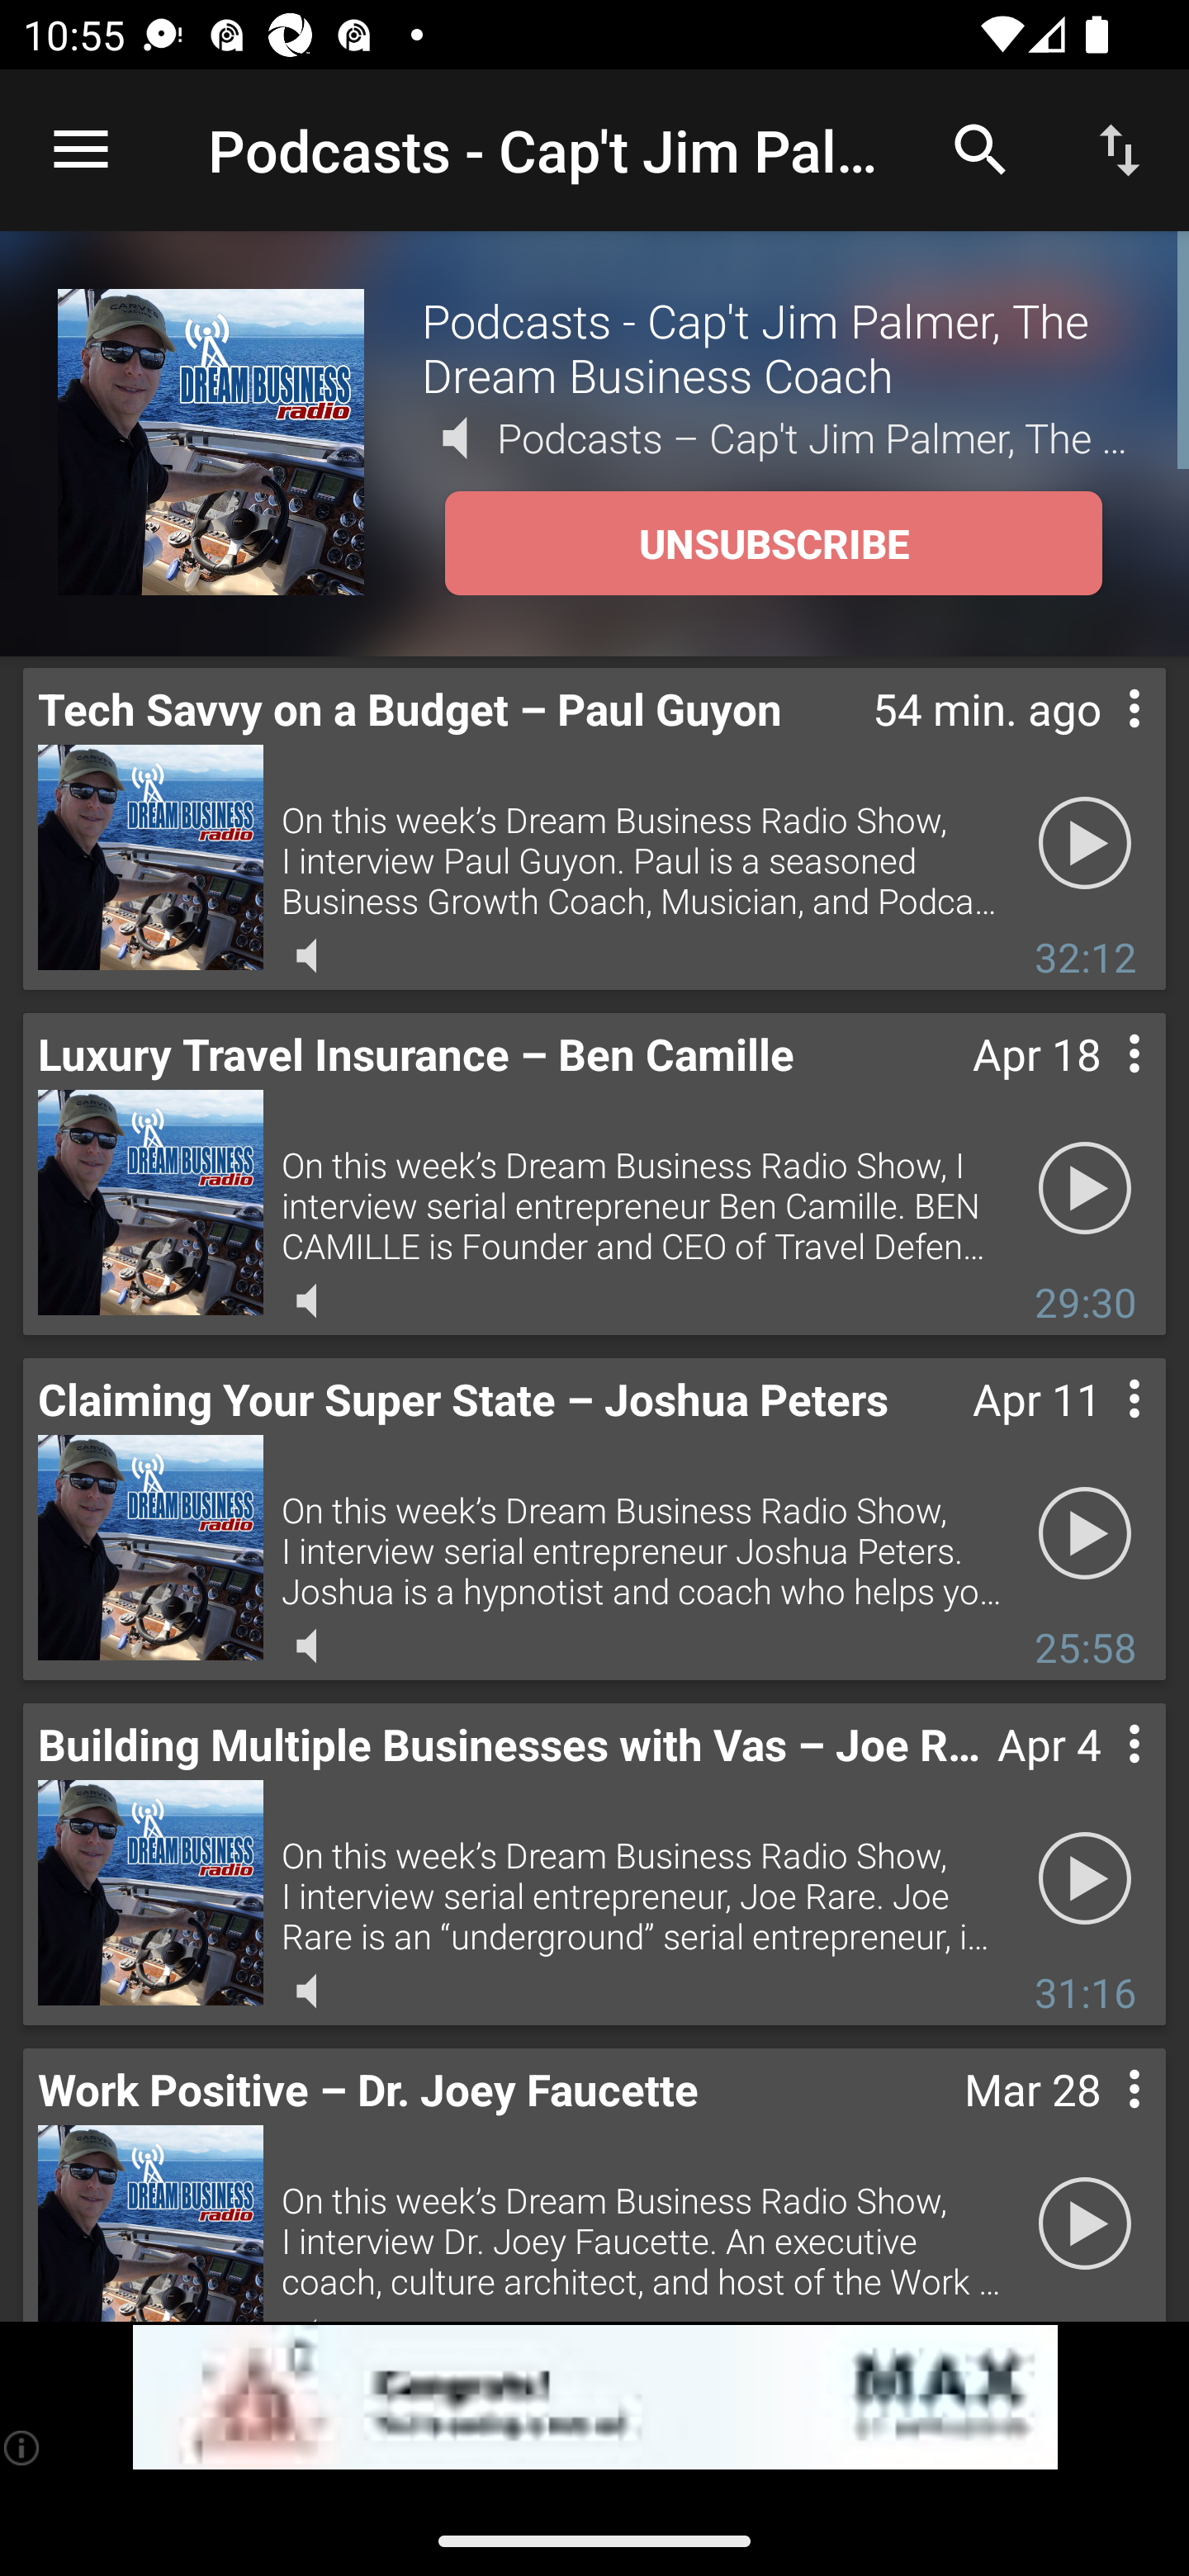 Image resolution: width=1189 pixels, height=2576 pixels. I want to click on Play, so click(1085, 1879).